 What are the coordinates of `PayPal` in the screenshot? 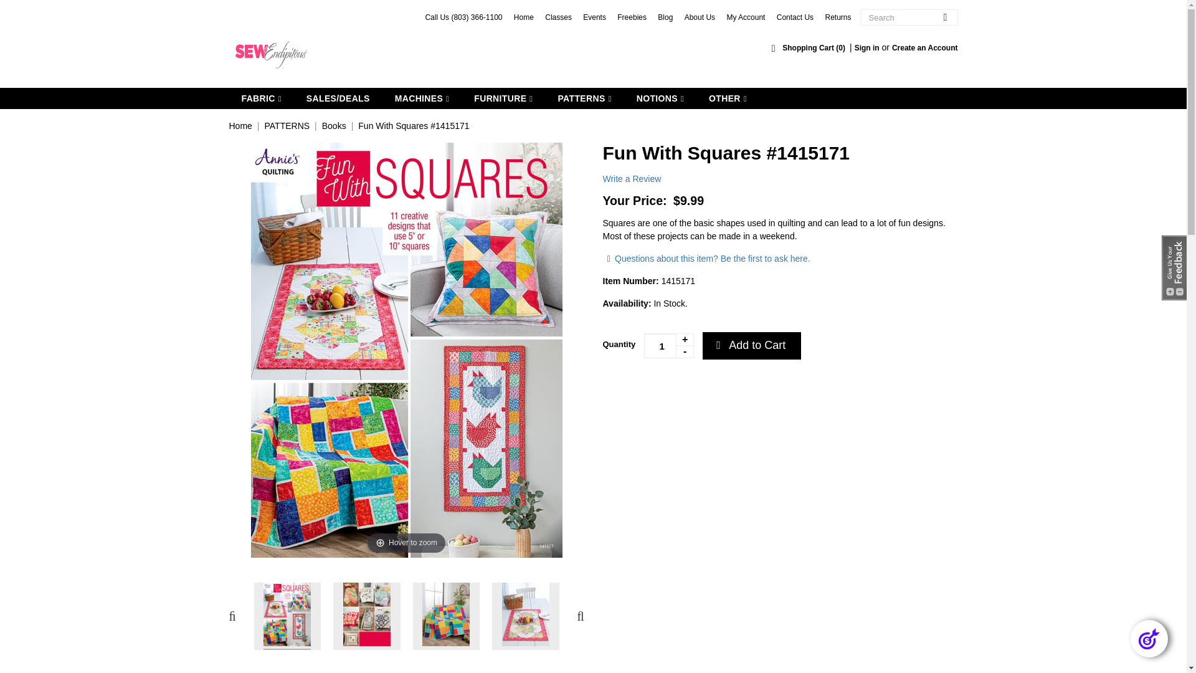 It's located at (680, 392).